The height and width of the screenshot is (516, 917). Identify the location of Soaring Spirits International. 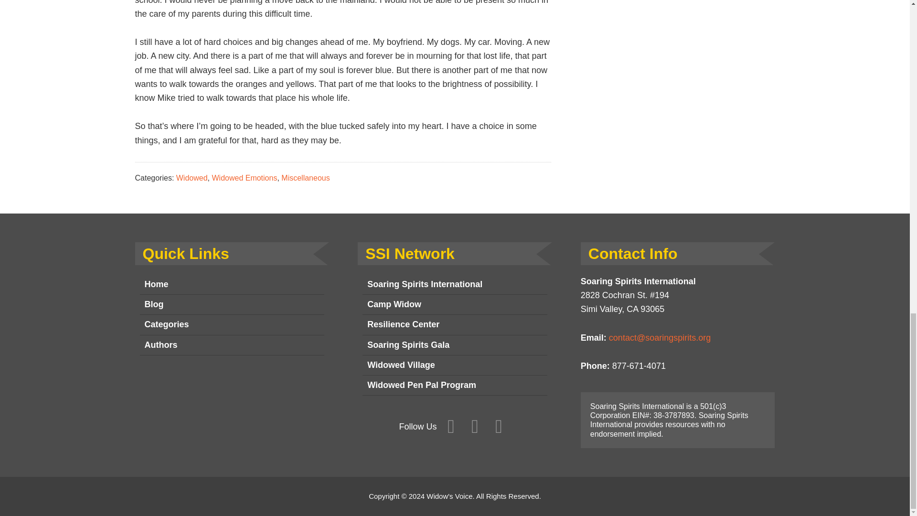
(455, 284).